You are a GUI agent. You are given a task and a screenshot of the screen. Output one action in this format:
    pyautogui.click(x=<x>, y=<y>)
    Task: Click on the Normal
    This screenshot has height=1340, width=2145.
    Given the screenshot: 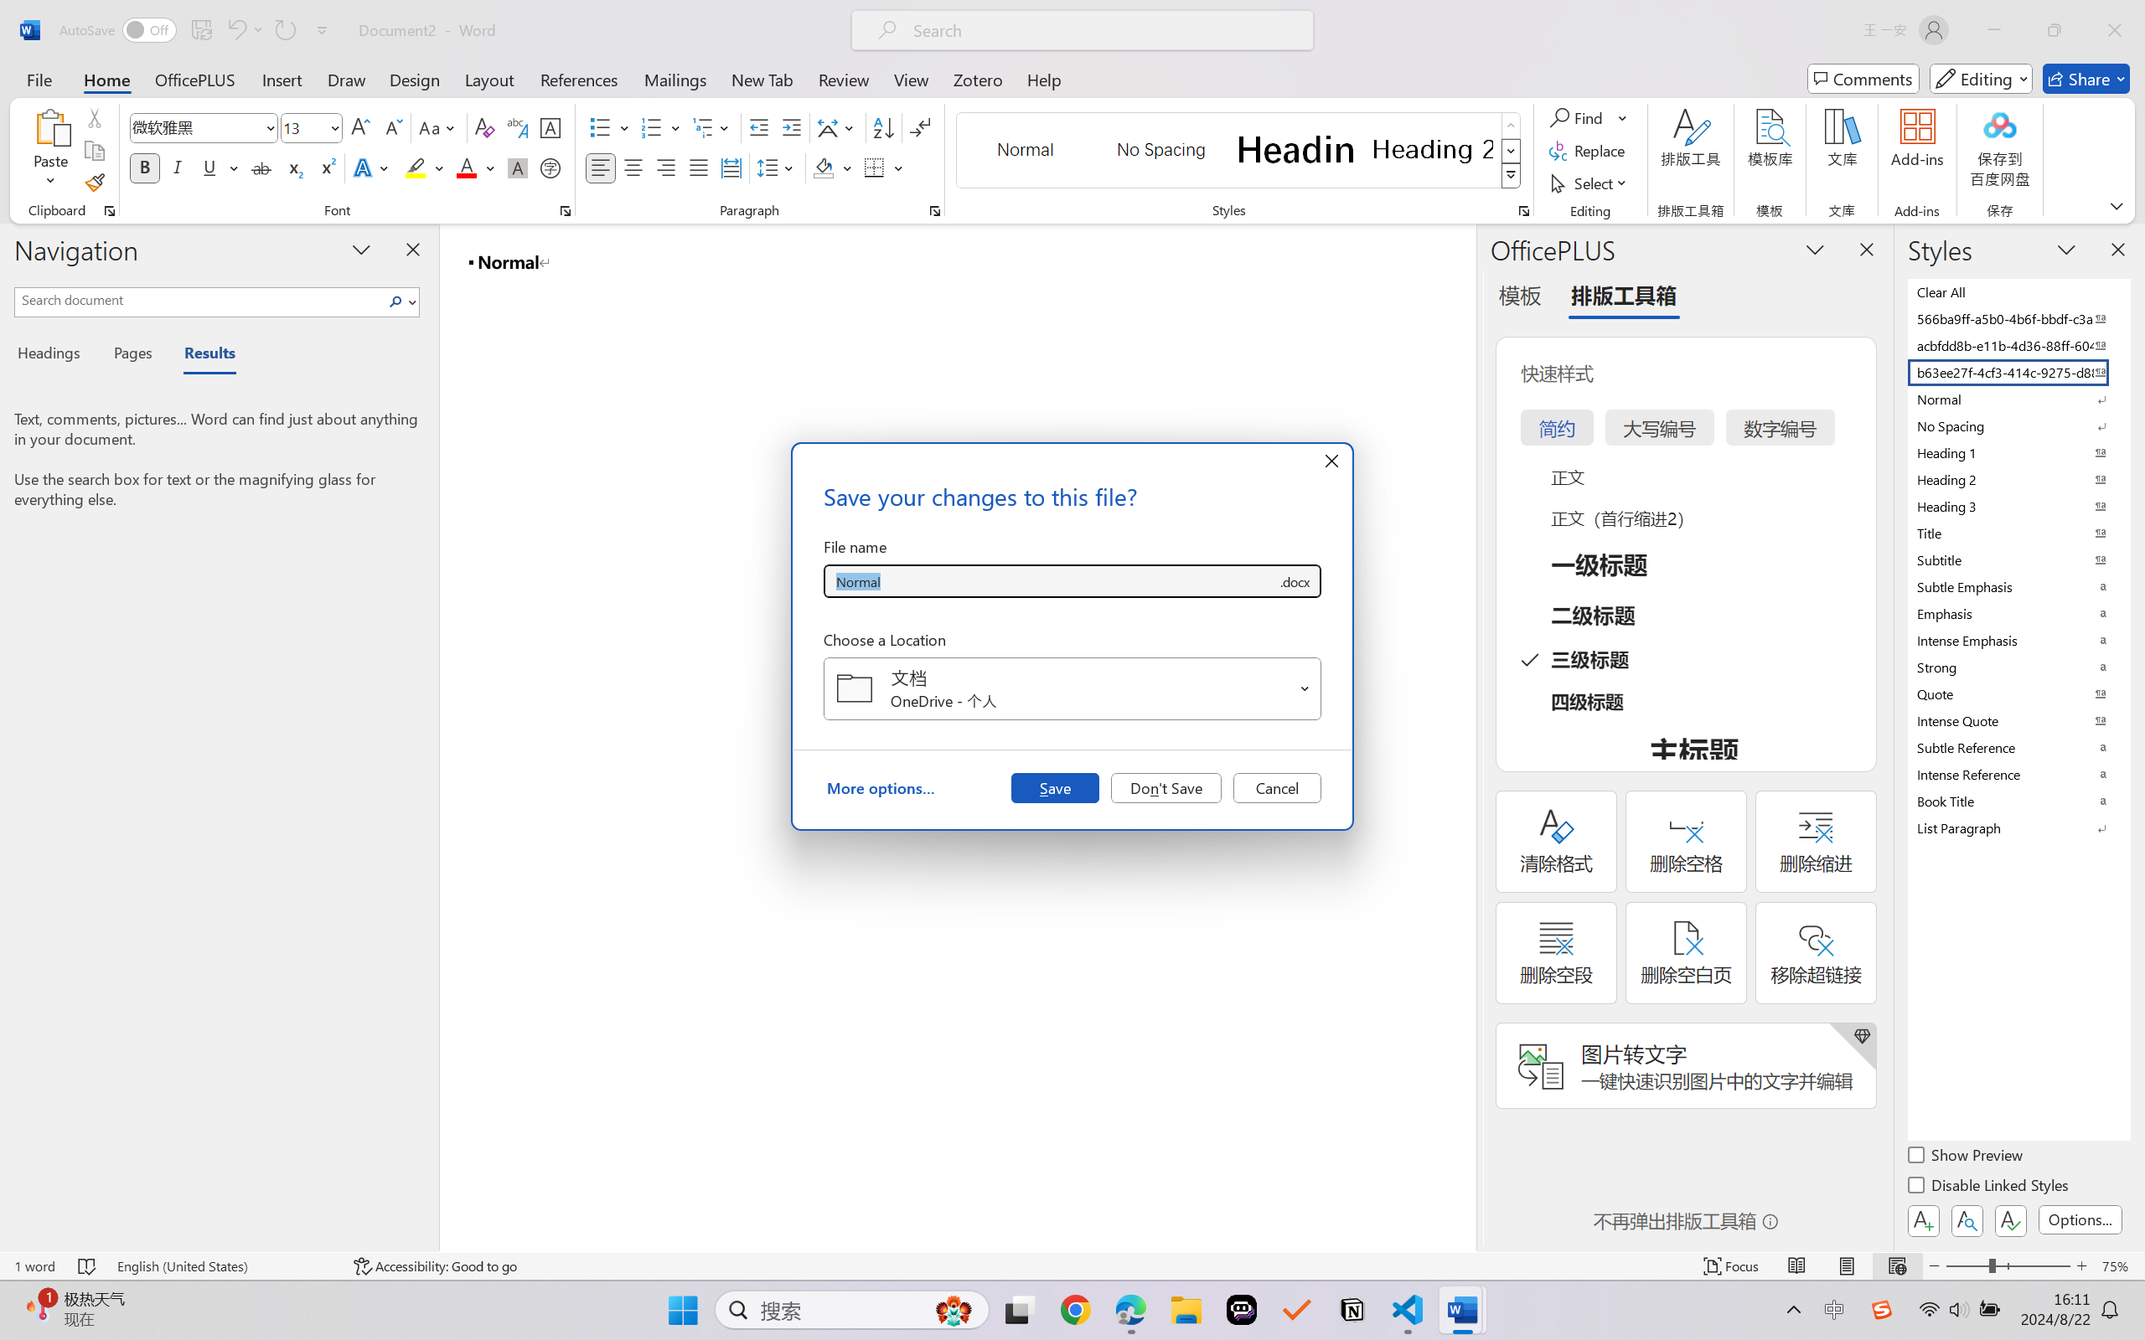 What is the action you would take?
    pyautogui.click(x=2018, y=399)
    